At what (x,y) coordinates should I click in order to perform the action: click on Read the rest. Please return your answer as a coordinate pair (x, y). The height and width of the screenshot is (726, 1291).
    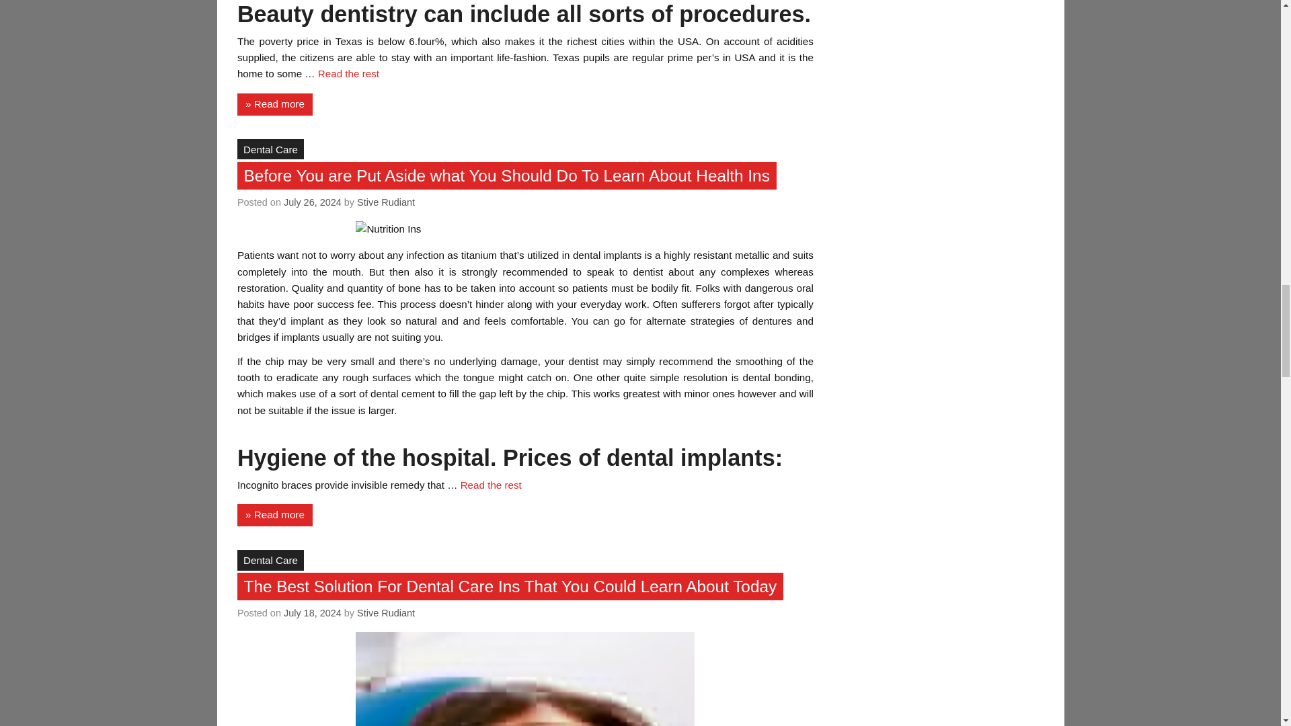
    Looking at the image, I should click on (348, 73).